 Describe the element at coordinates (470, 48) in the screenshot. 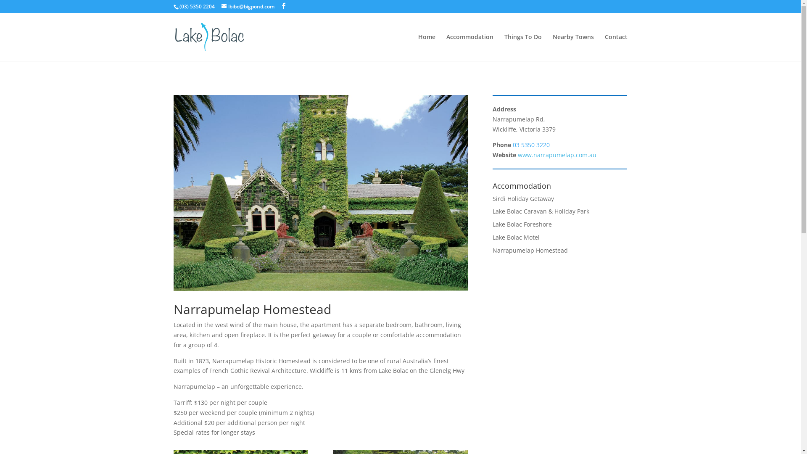

I see `Accommodation` at that location.